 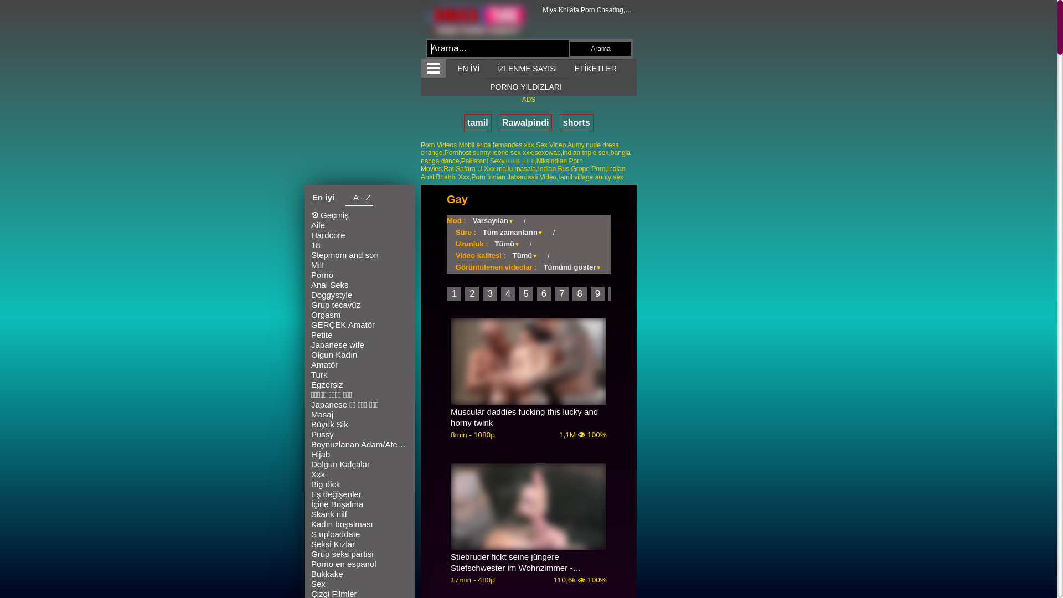 What do you see at coordinates (526, 294) in the screenshot?
I see `5` at bounding box center [526, 294].